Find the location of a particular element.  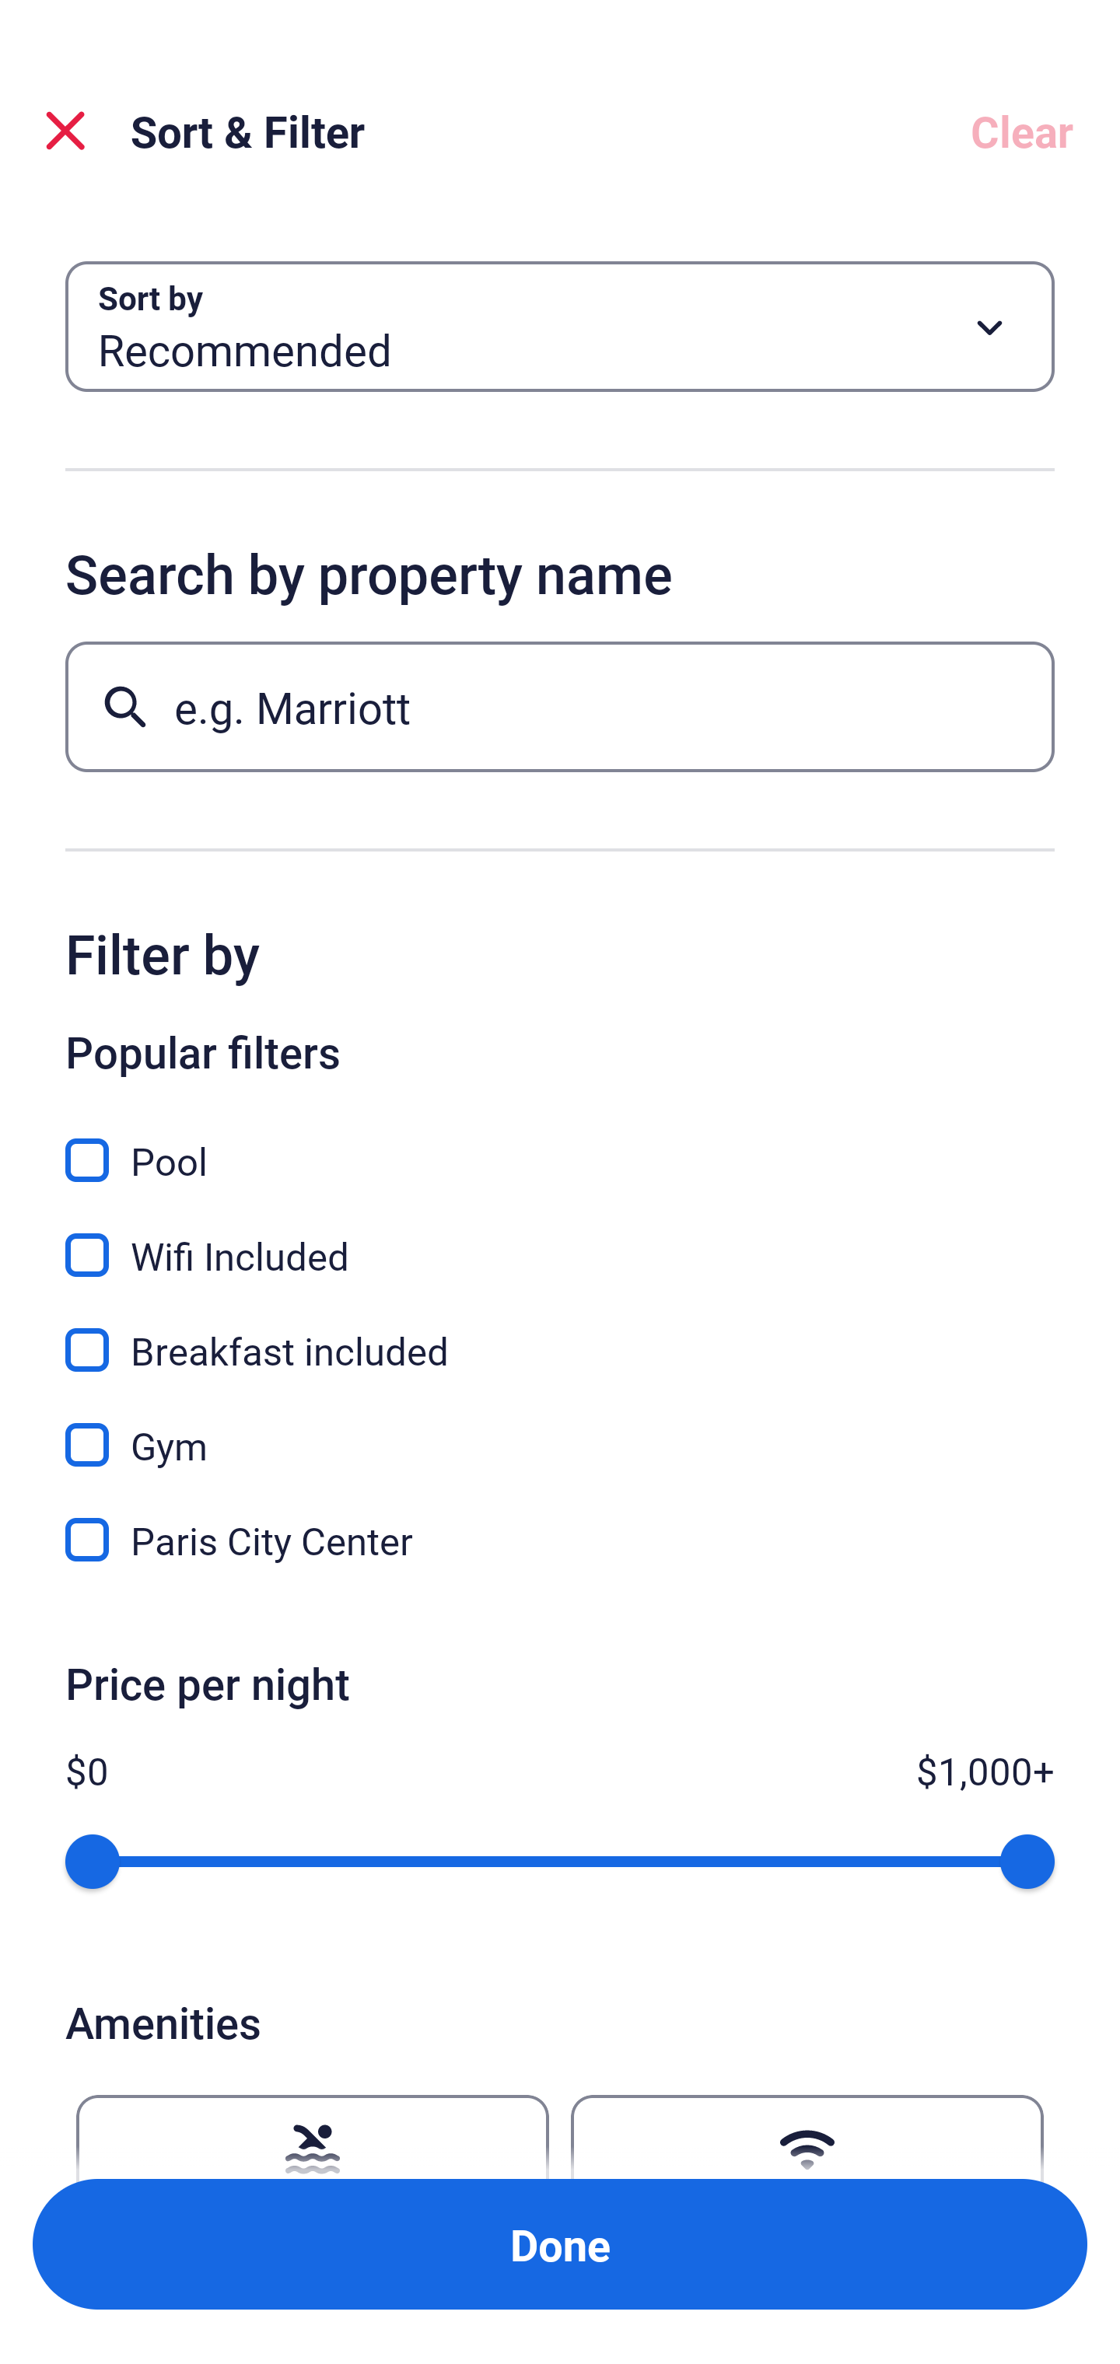

e.g. Marriott Button is located at coordinates (560, 706).